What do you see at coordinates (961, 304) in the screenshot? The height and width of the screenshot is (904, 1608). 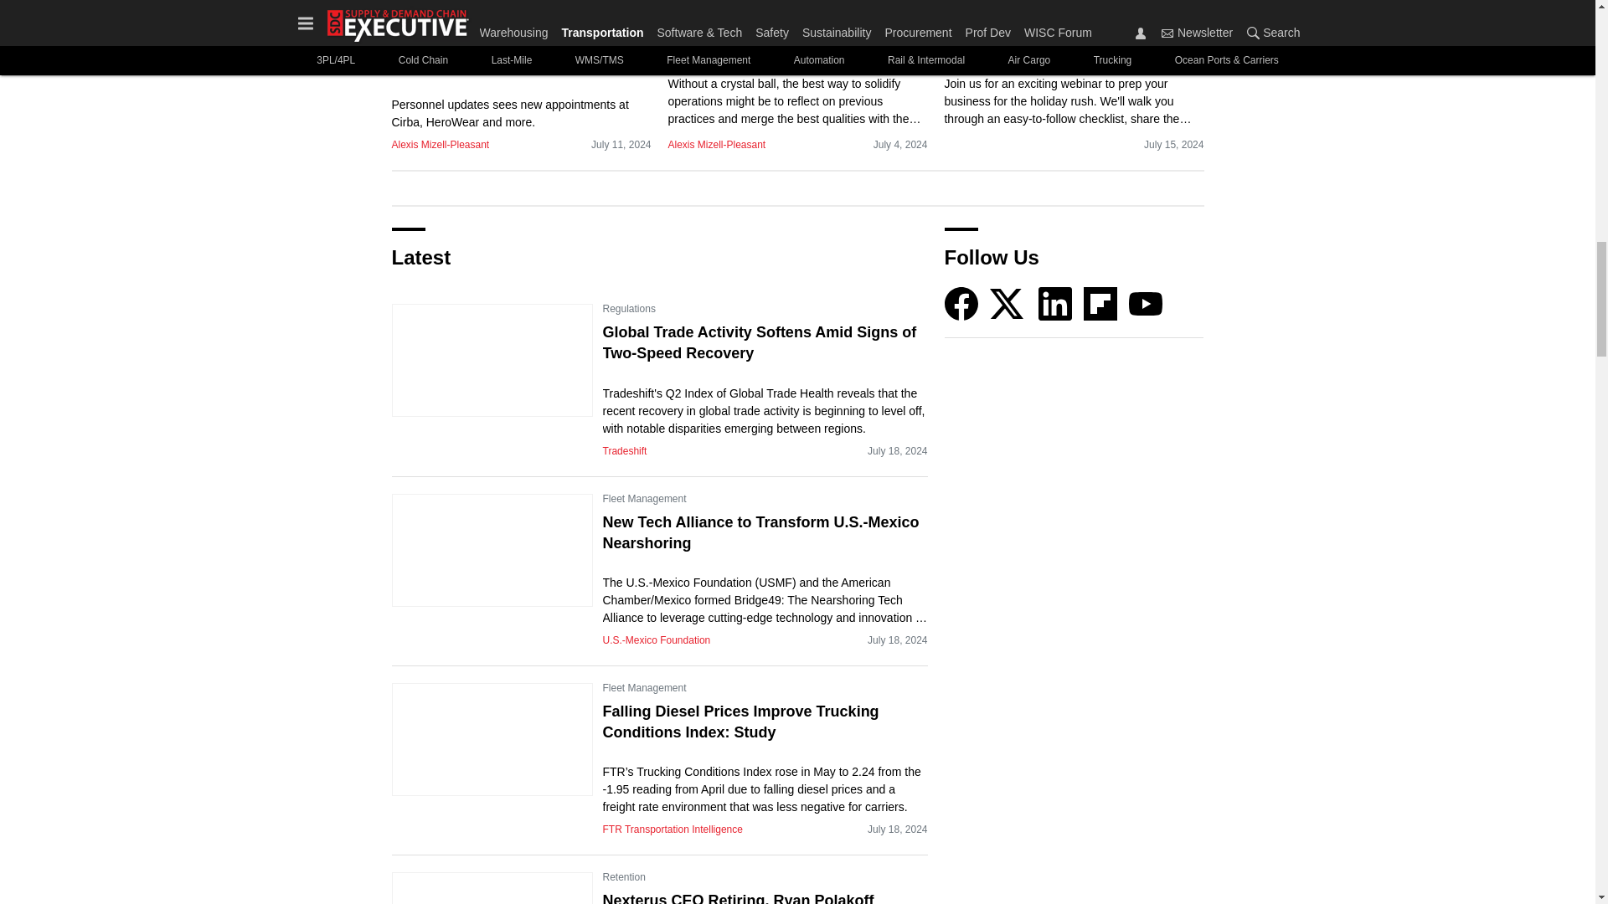 I see `Facebook icon` at bounding box center [961, 304].